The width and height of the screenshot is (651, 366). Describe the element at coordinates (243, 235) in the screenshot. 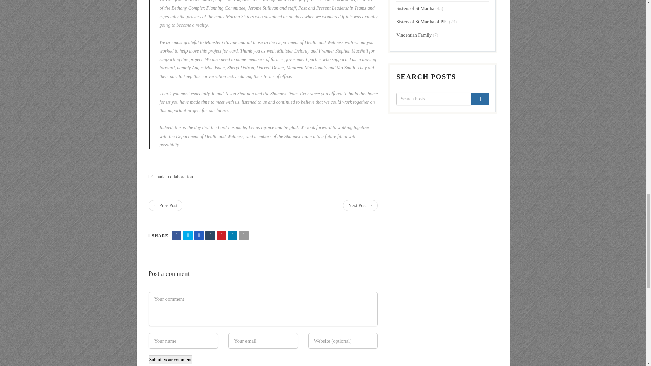

I see `Email` at that location.